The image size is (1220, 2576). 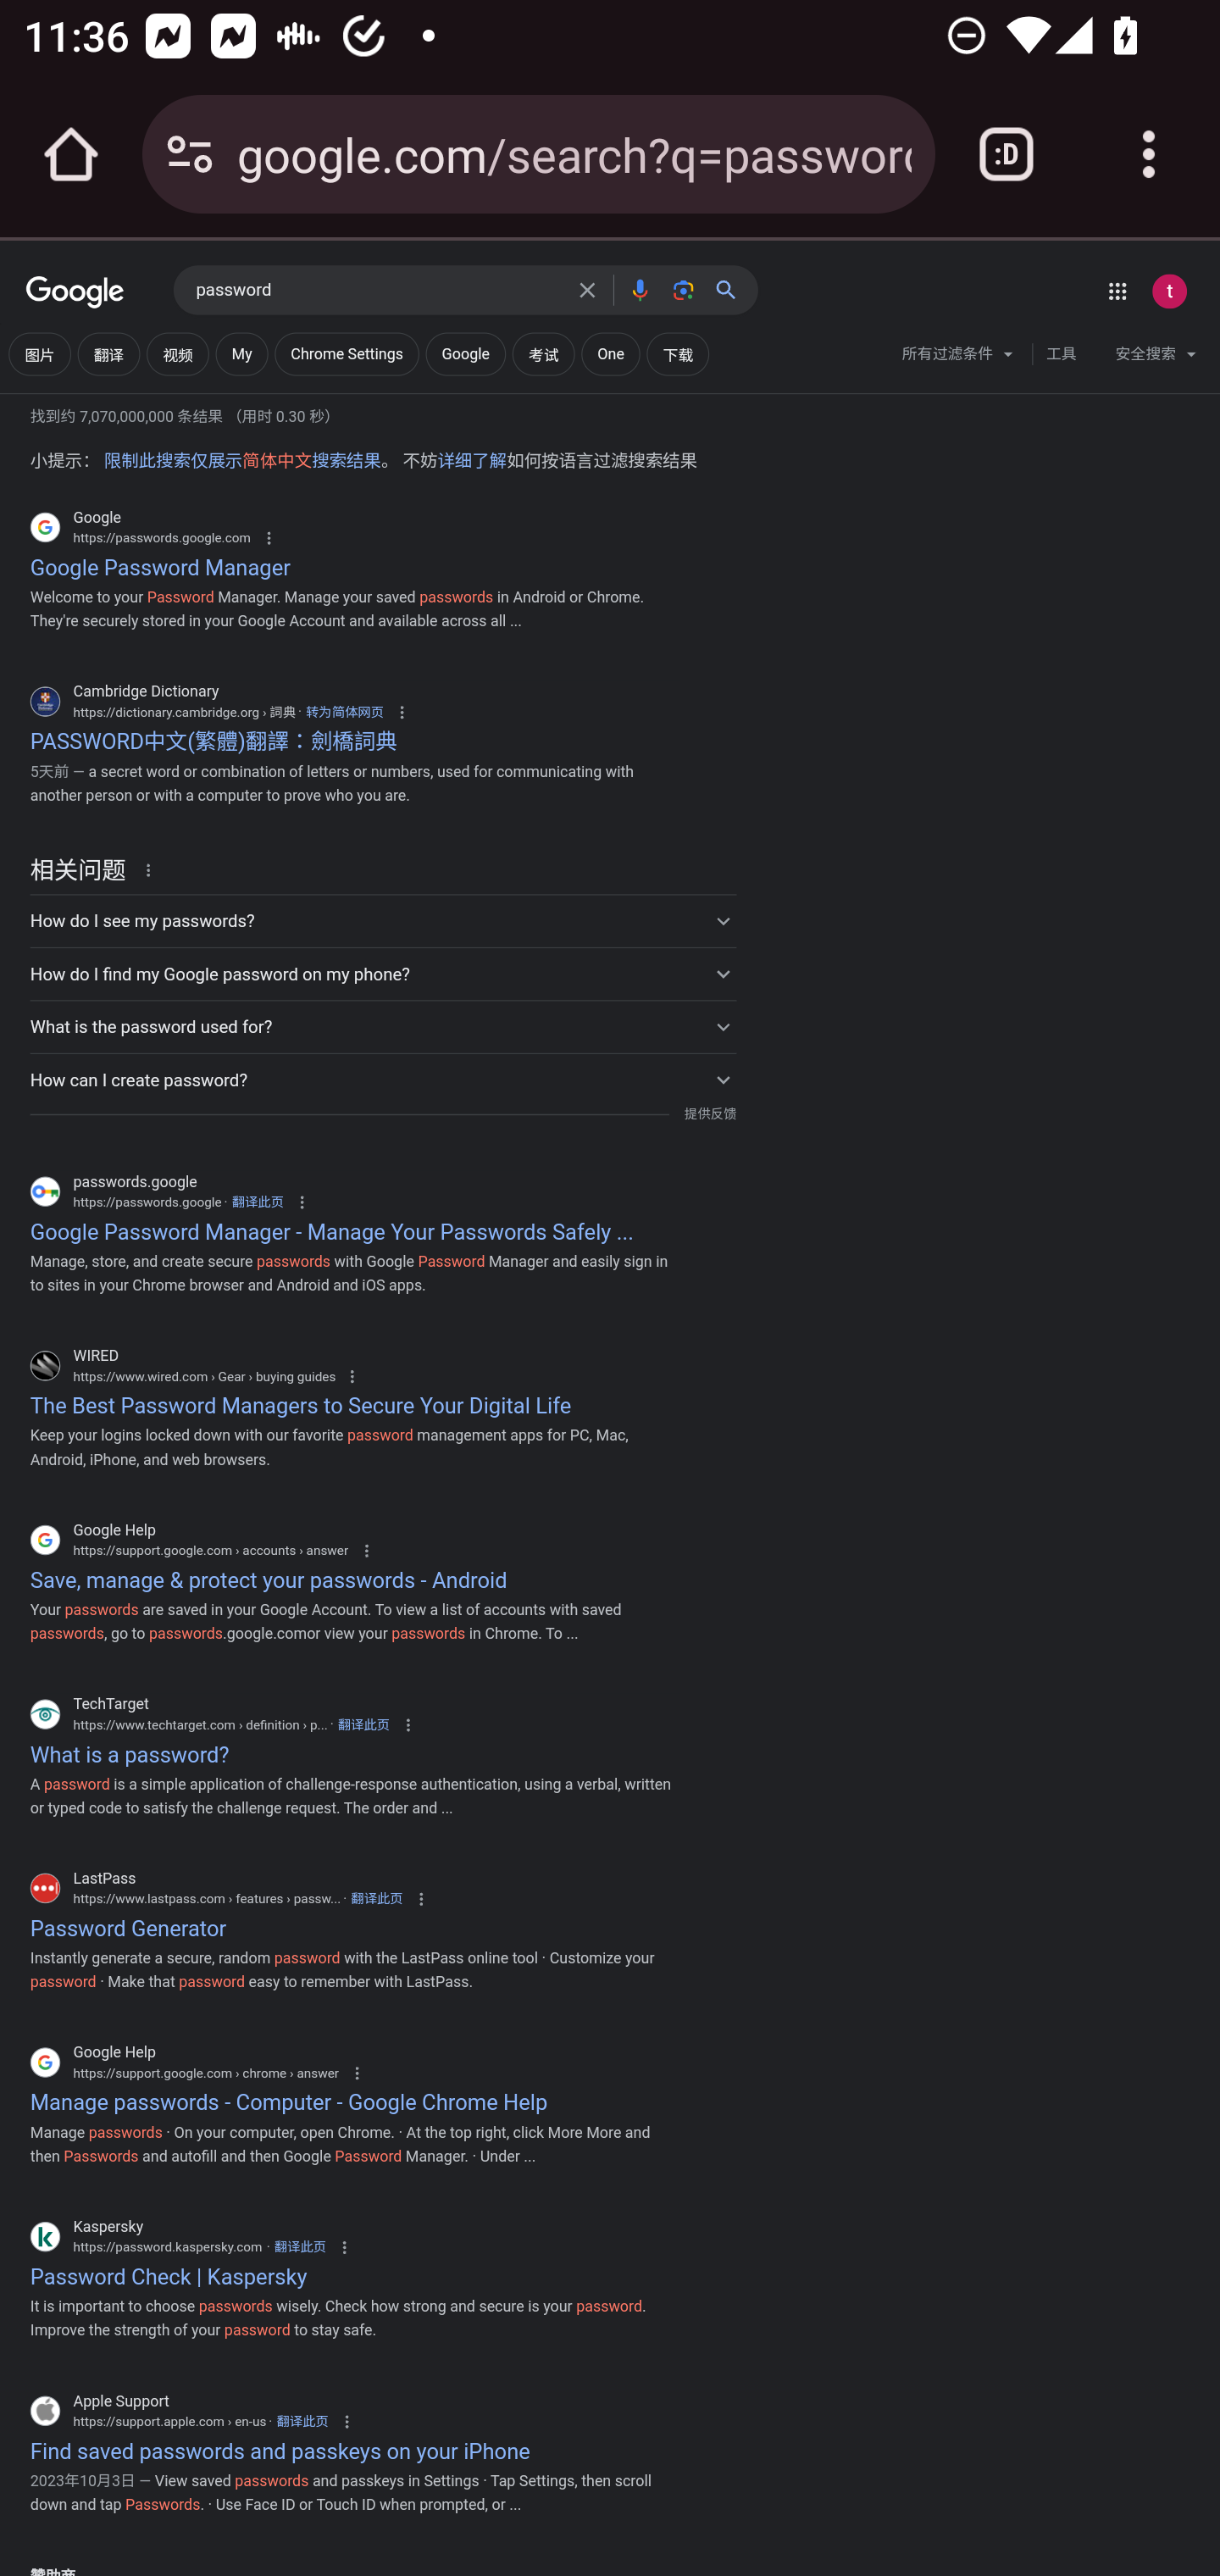 I want to click on Connection is secure, so click(x=190, y=154).